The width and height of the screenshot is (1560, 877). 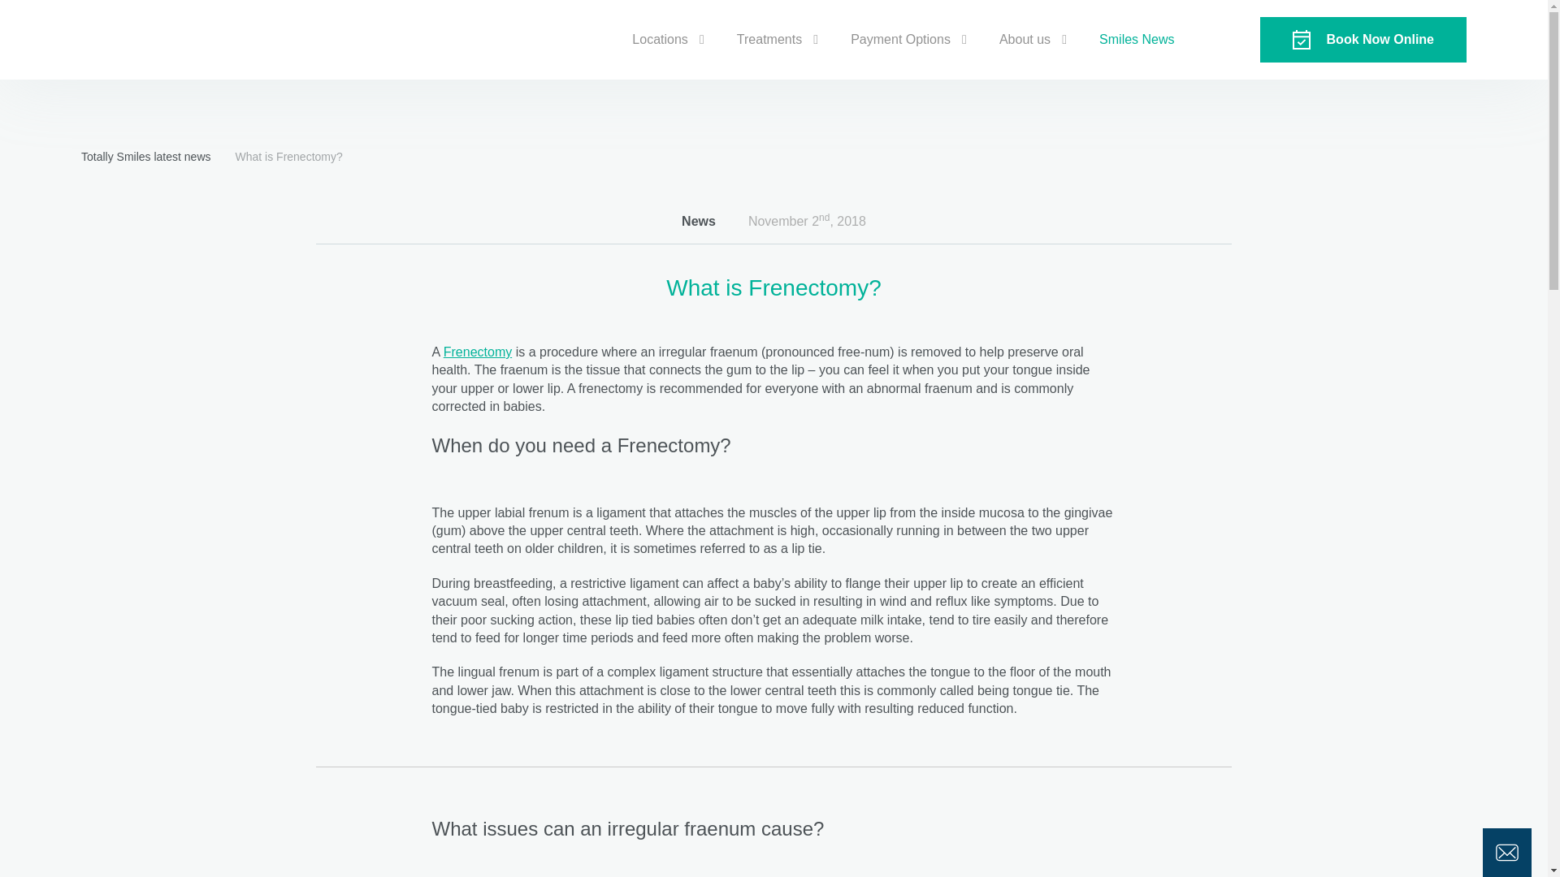 I want to click on About us, so click(x=1025, y=40).